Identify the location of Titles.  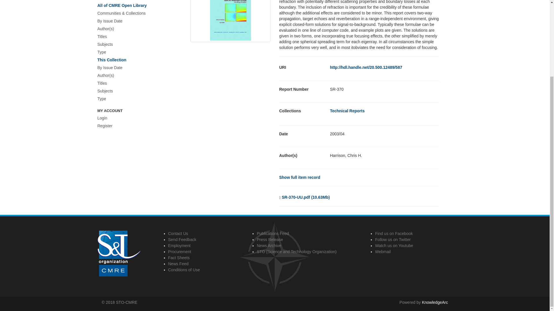
(136, 84).